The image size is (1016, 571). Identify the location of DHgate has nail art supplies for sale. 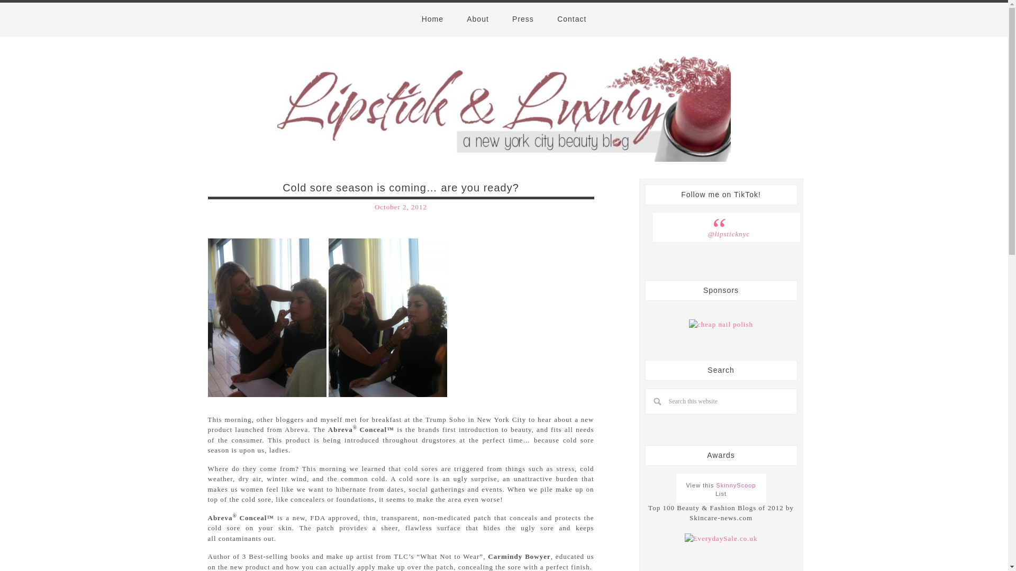
(721, 325).